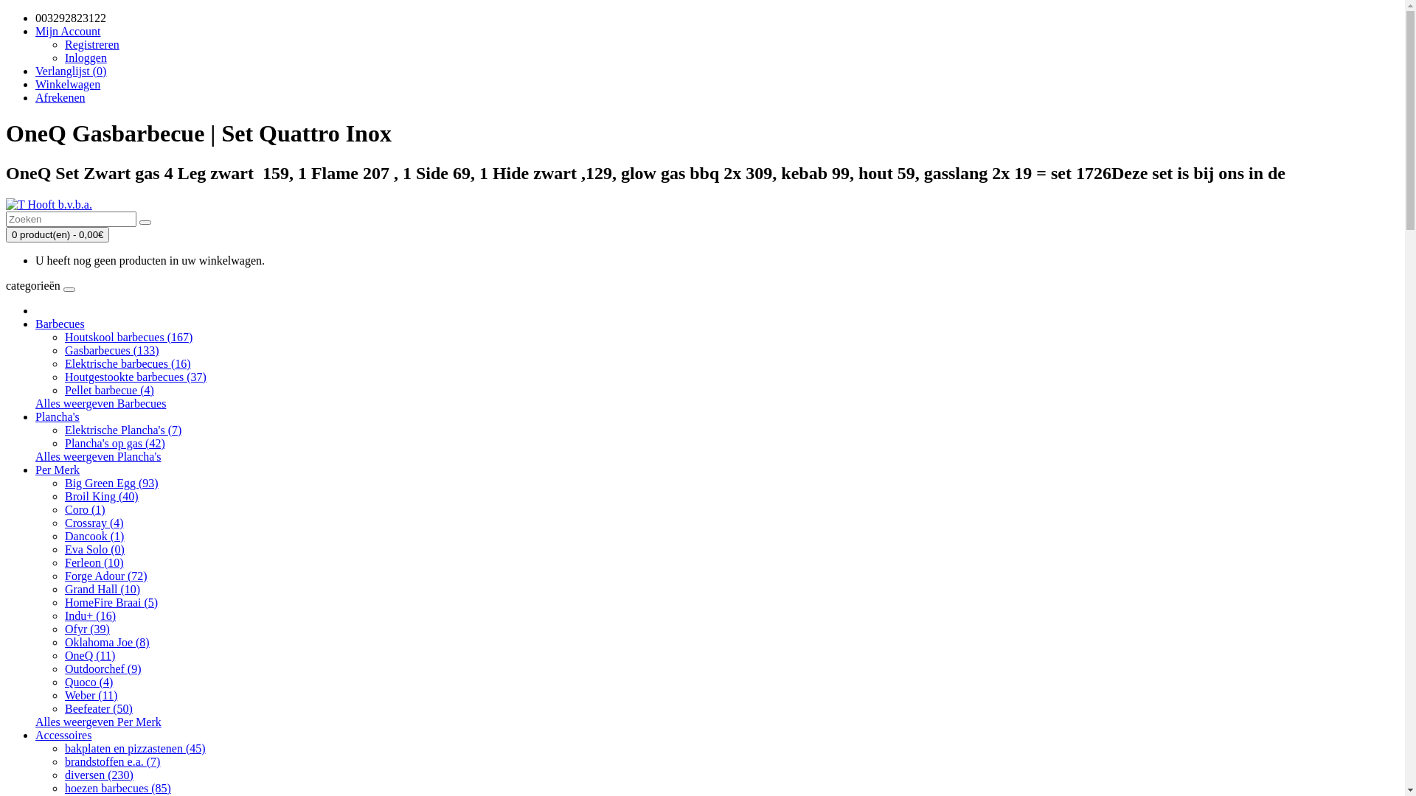 This screenshot has width=1416, height=796. I want to click on Alles weergeven Per Merk, so click(99, 722).